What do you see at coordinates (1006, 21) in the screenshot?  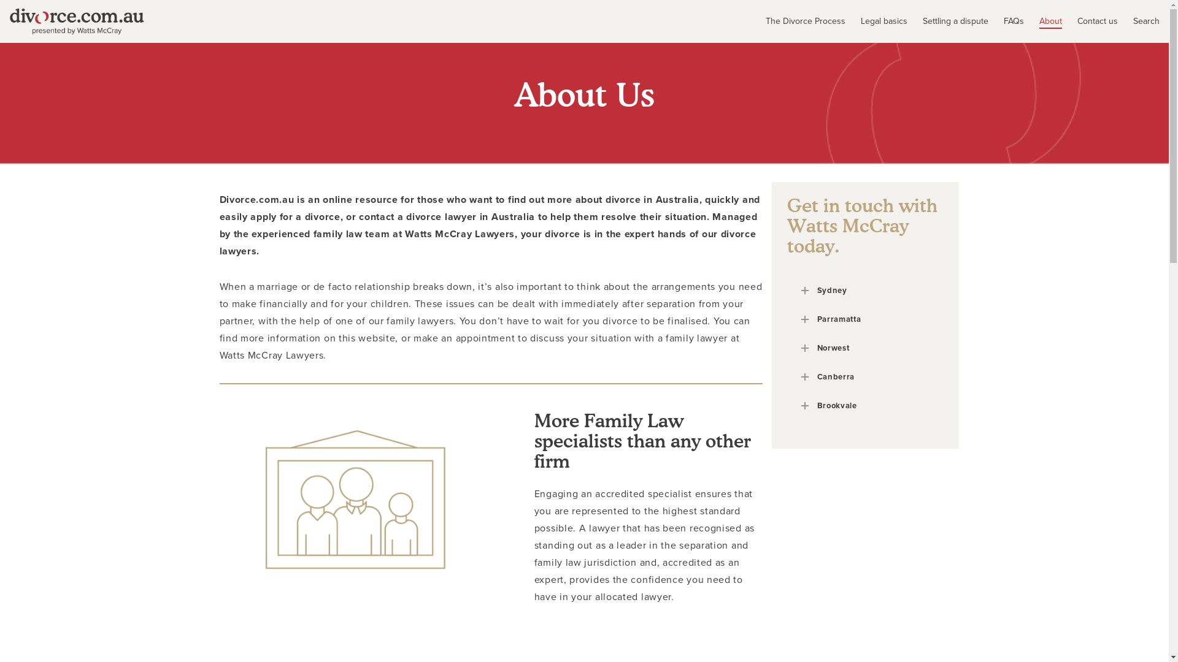 I see `FAQs` at bounding box center [1006, 21].